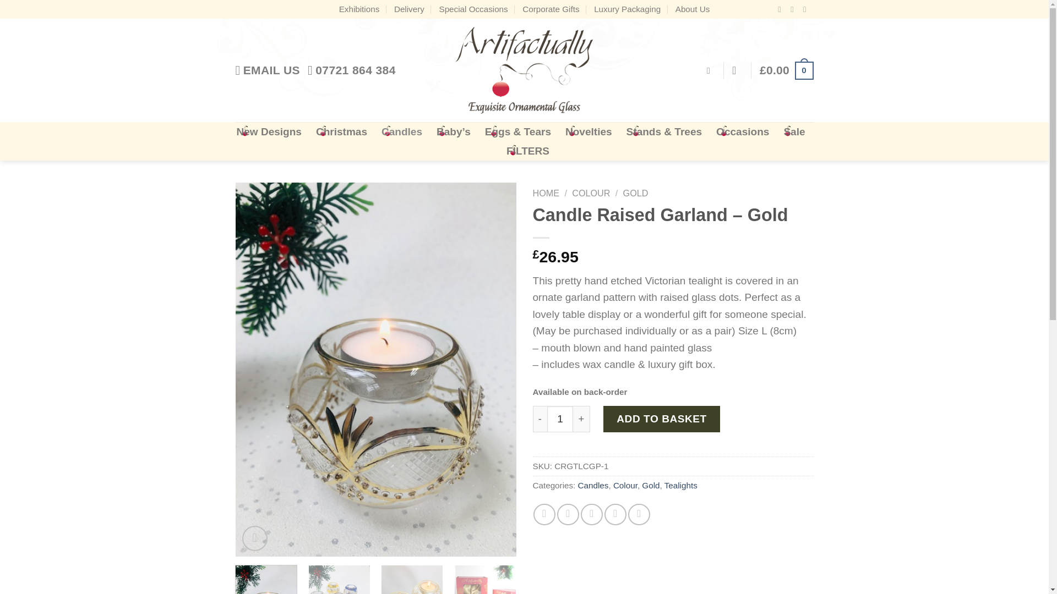  What do you see at coordinates (560, 419) in the screenshot?
I see `1` at bounding box center [560, 419].